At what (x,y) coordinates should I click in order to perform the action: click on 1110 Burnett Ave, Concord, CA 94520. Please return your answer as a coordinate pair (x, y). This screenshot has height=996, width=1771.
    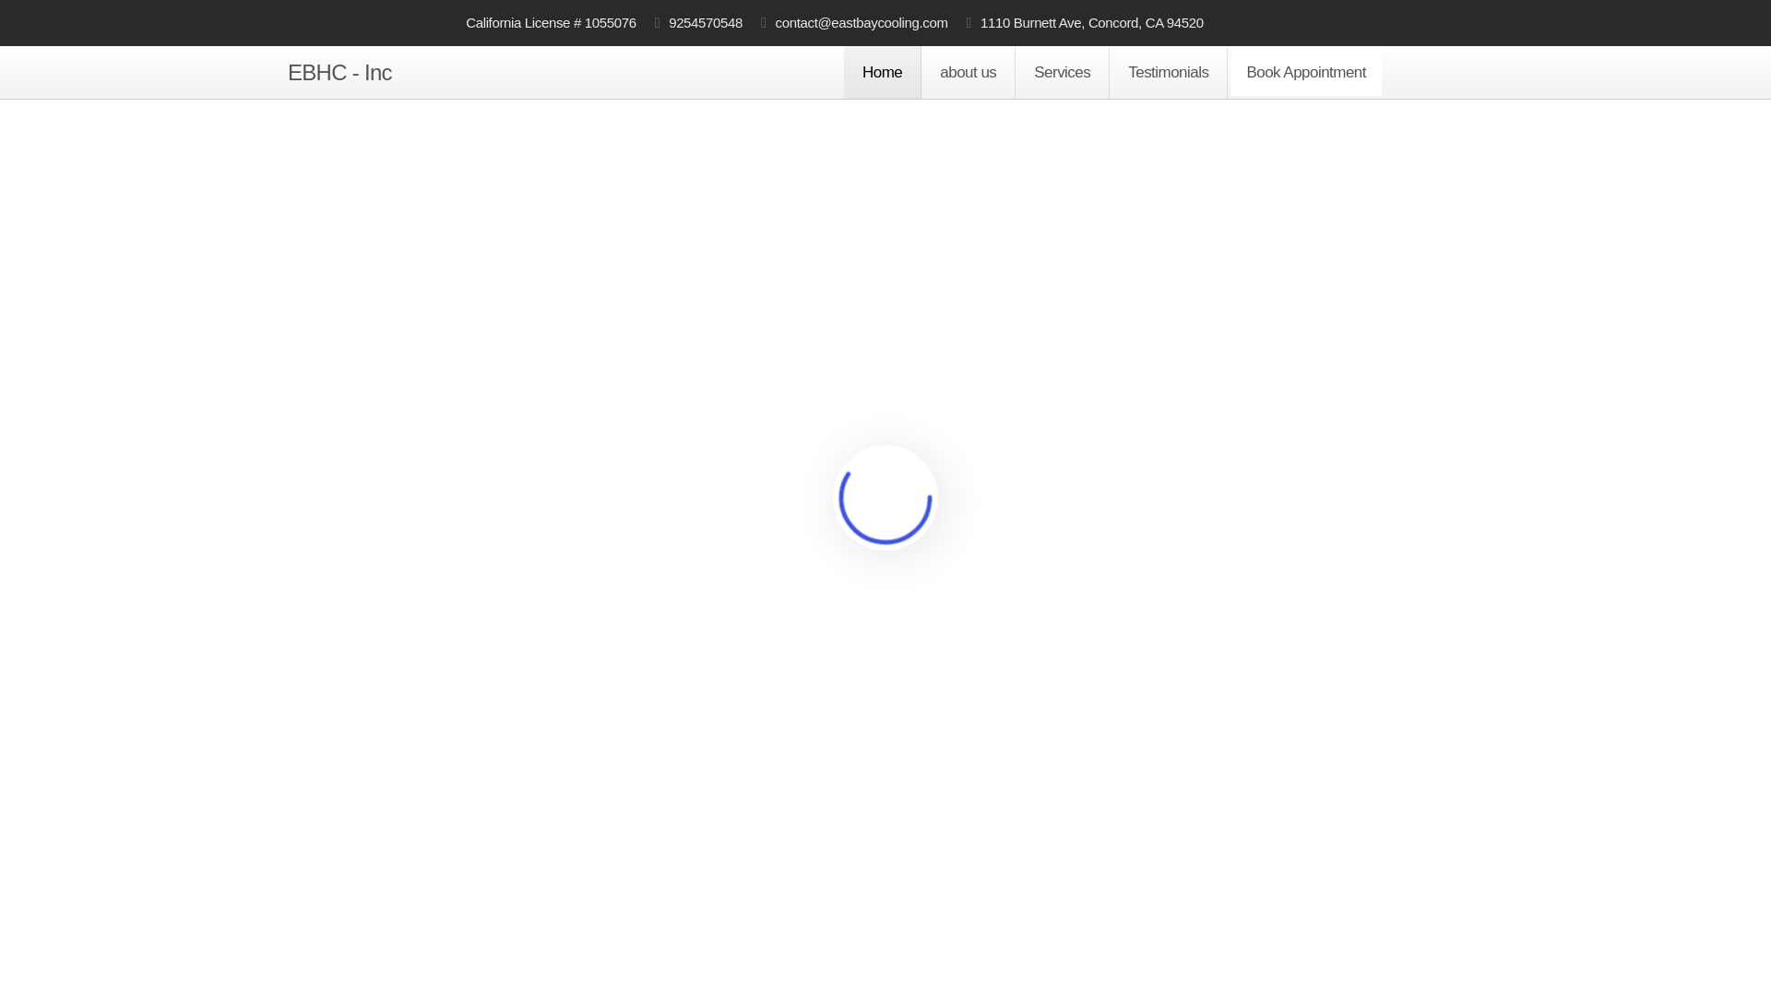
    Looking at the image, I should click on (1085, 22).